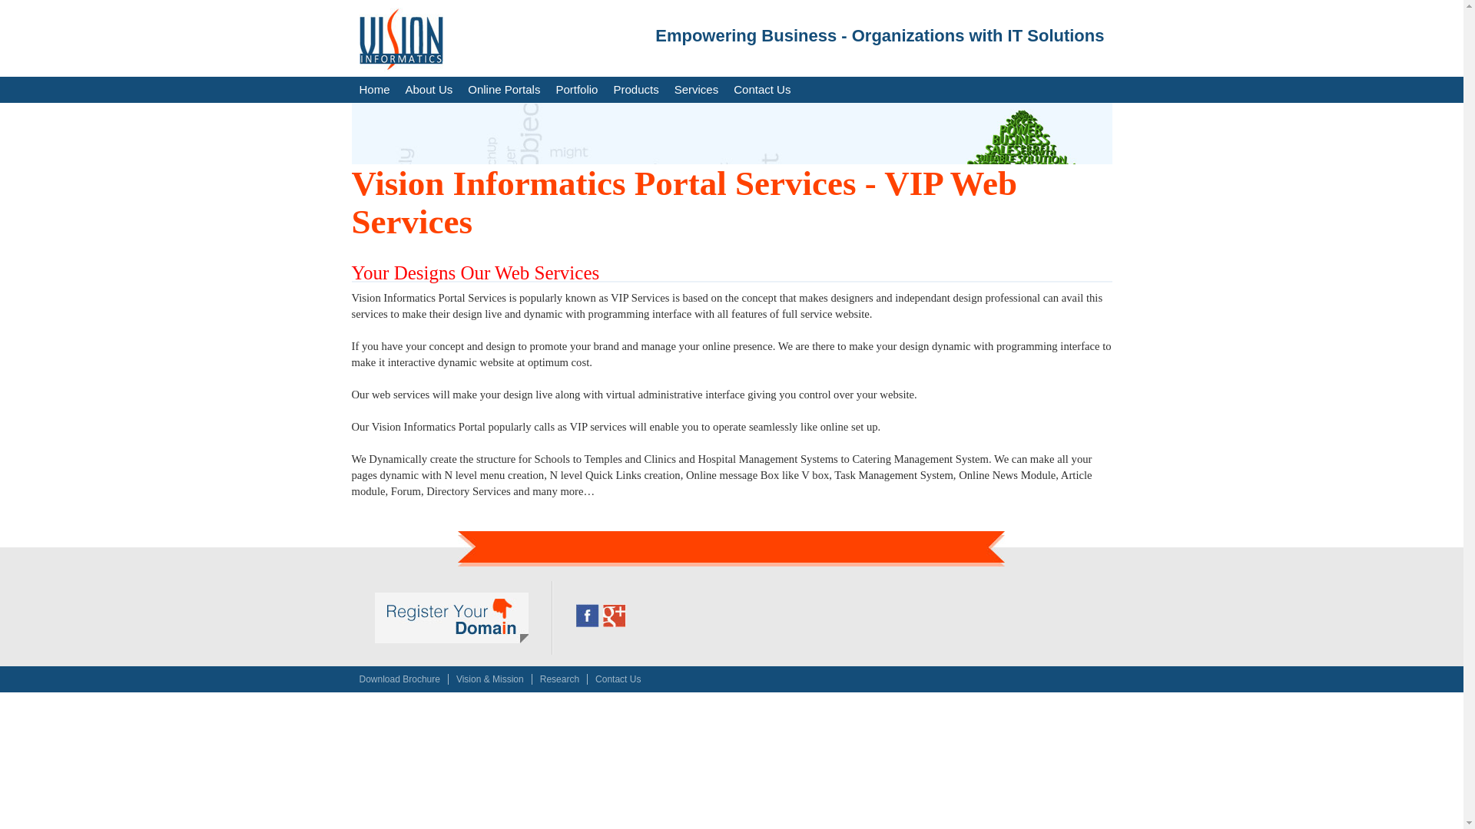 Image resolution: width=1475 pixels, height=829 pixels. What do you see at coordinates (504, 89) in the screenshot?
I see `Online Portals` at bounding box center [504, 89].